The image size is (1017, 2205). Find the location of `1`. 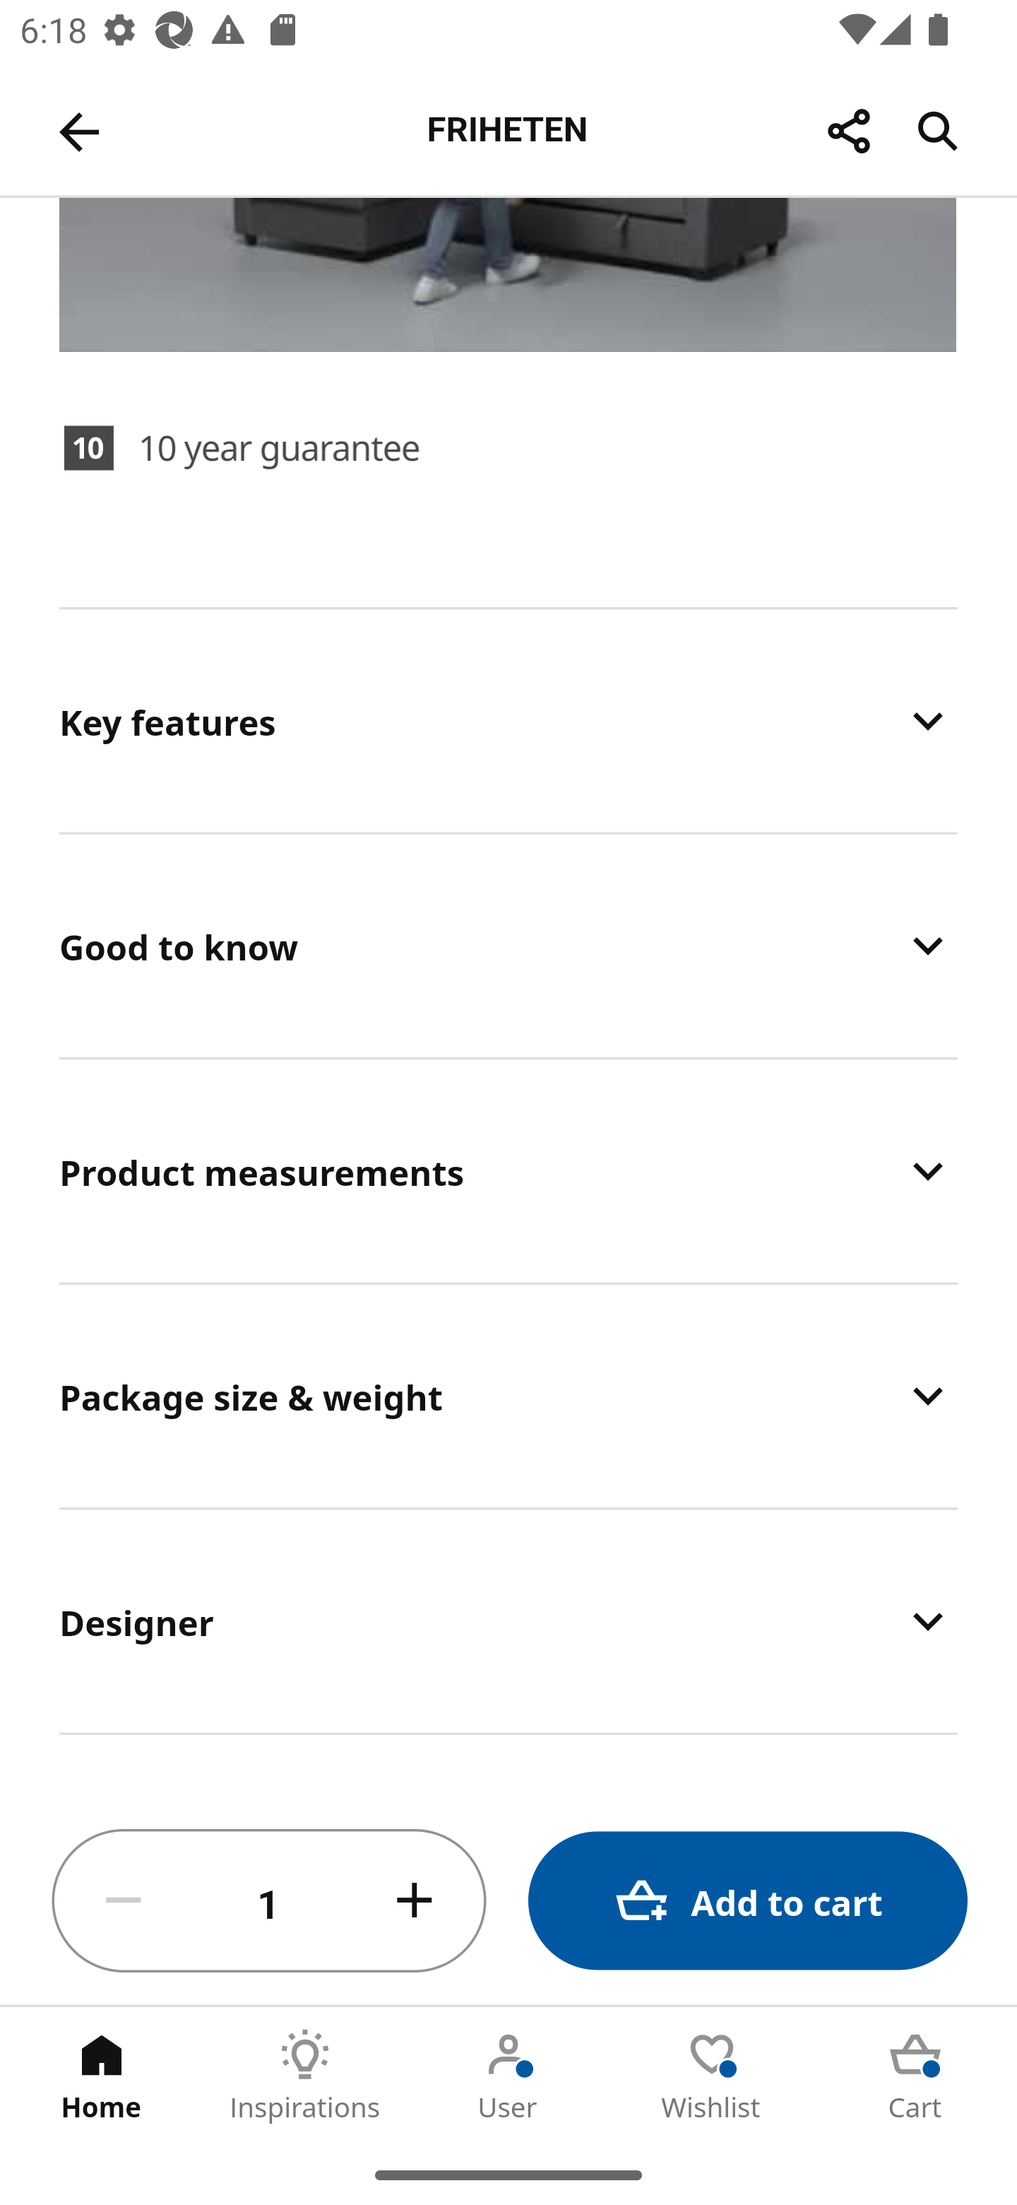

1 is located at coordinates (269, 1901).